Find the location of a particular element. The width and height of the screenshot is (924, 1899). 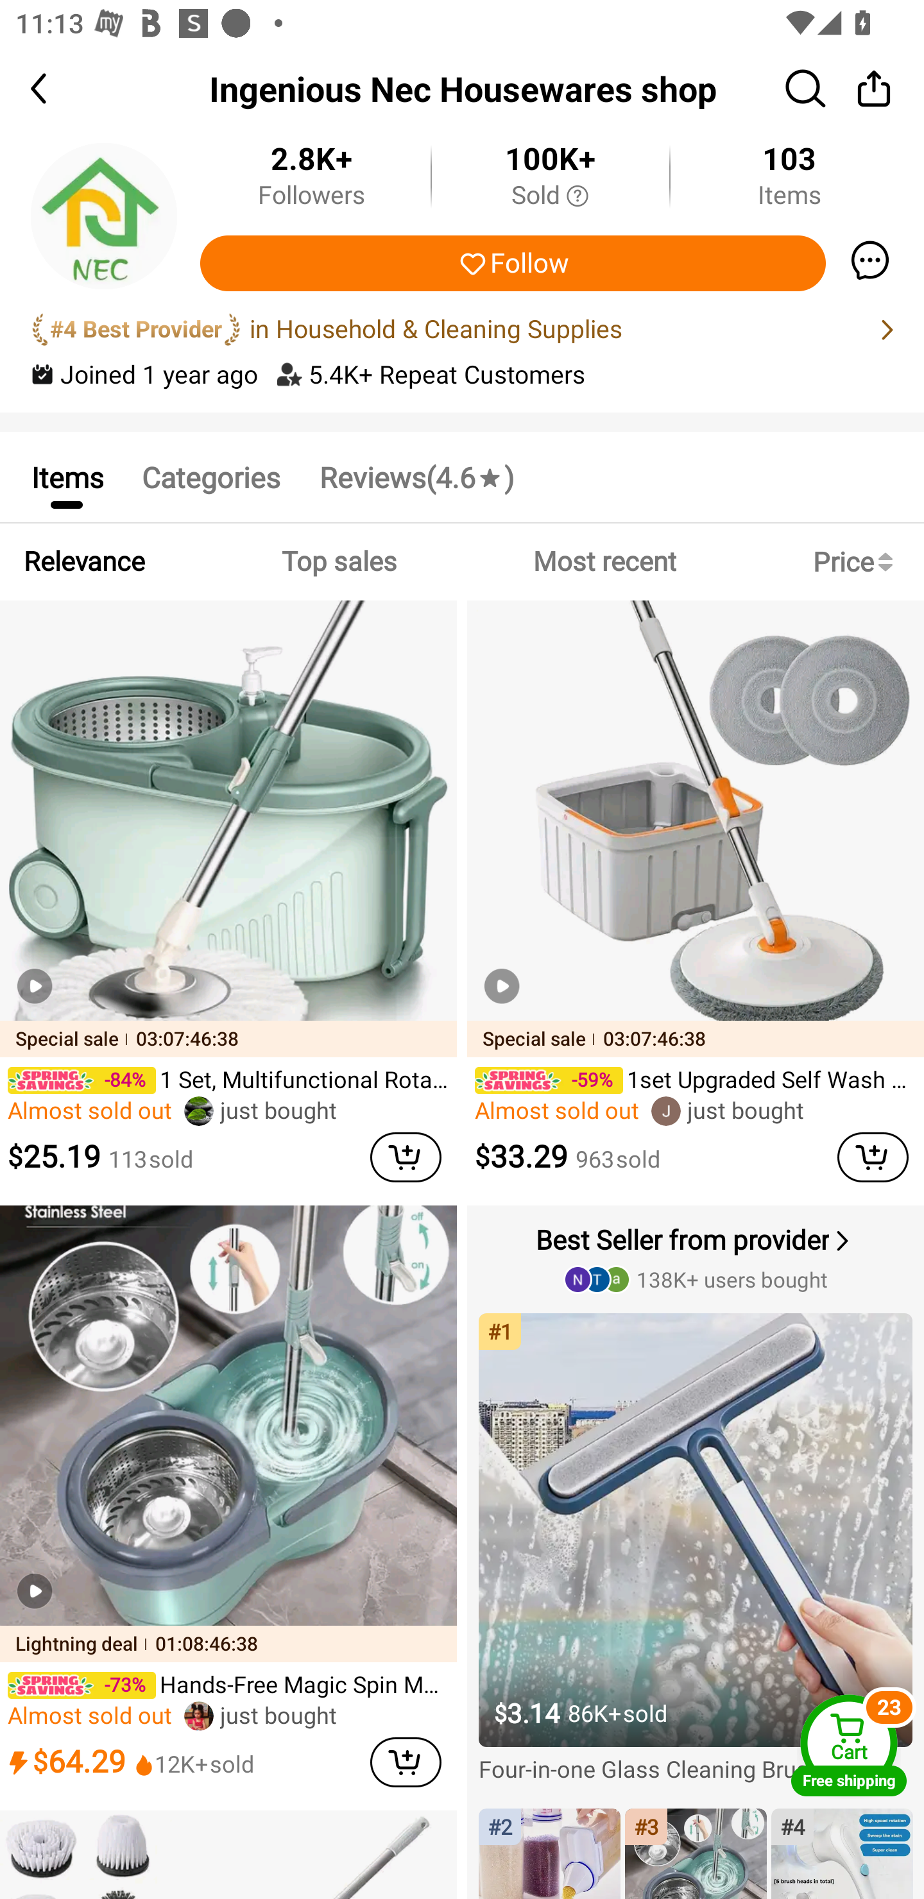

Price is located at coordinates (857, 562).